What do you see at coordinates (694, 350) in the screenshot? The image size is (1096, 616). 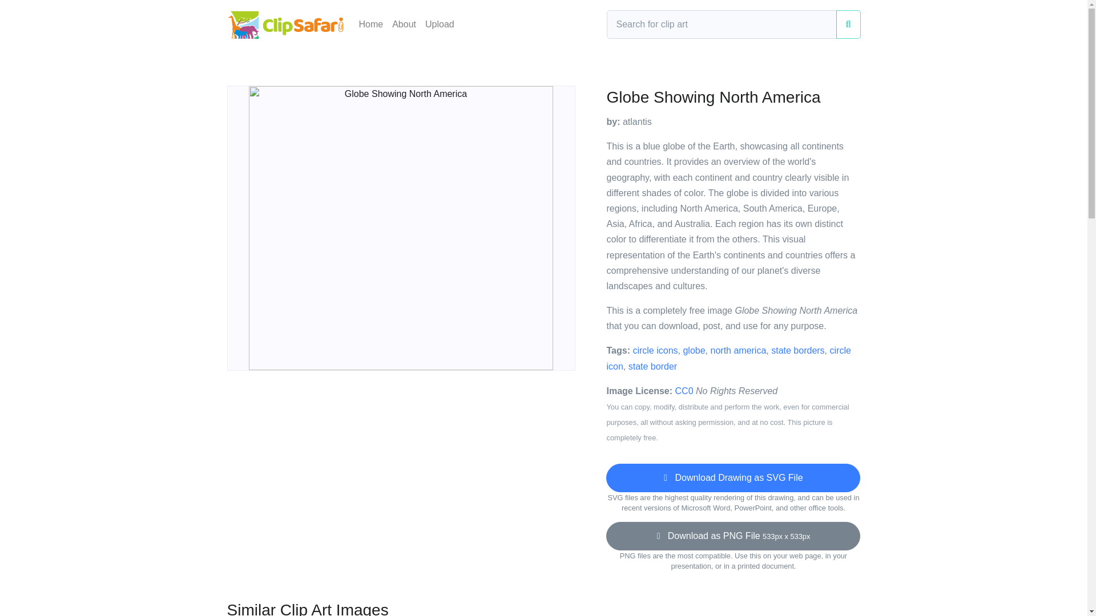 I see `globe` at bounding box center [694, 350].